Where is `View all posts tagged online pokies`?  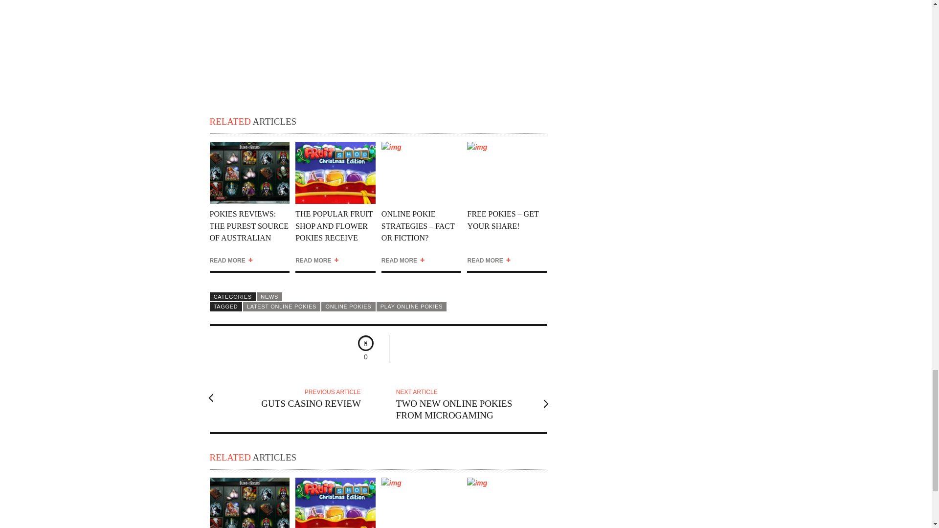 View all posts tagged online pokies is located at coordinates (282, 306).